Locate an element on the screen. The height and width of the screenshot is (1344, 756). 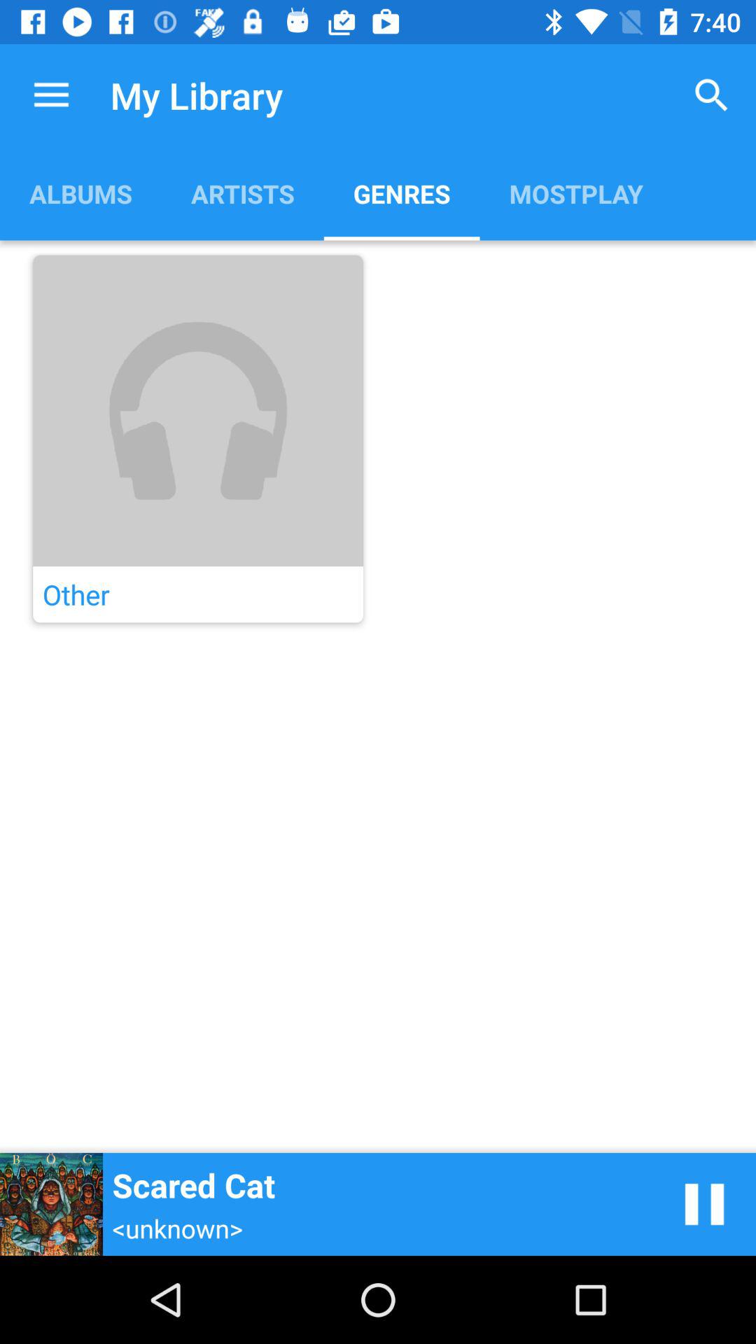
click the item at the bottom right corner is located at coordinates (704, 1204).